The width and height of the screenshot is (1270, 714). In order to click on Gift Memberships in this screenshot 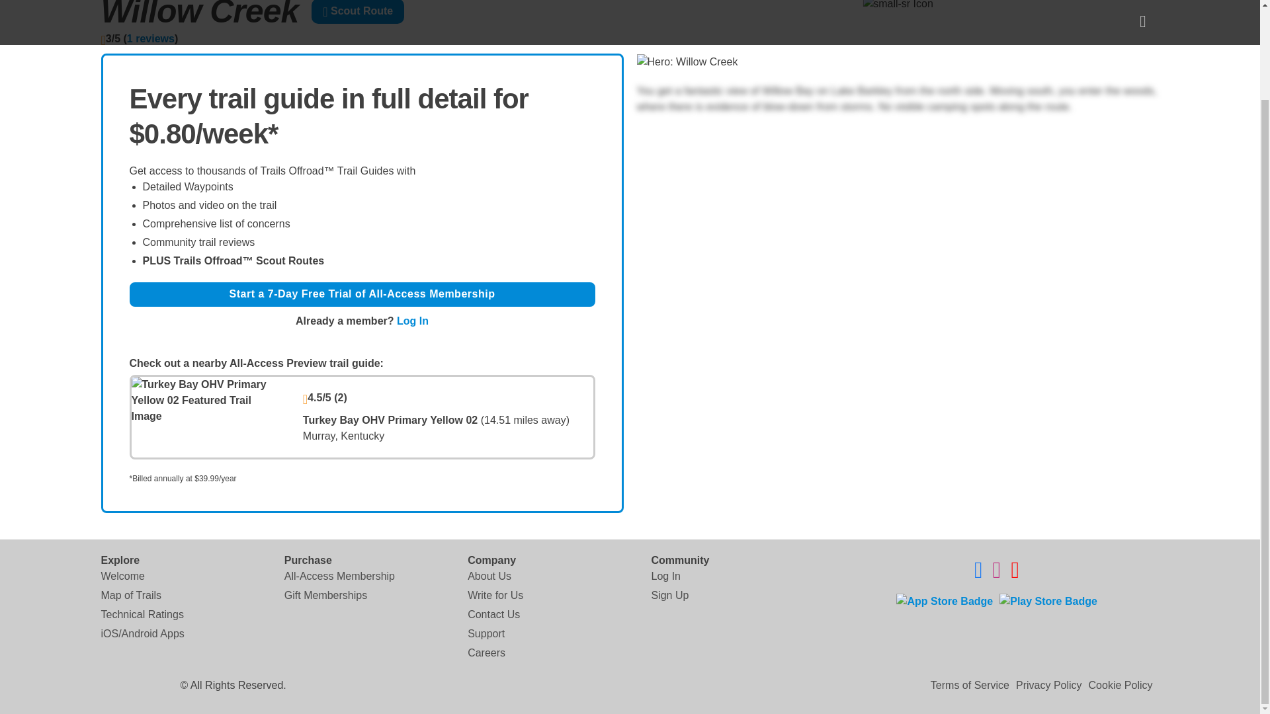, I will do `click(325, 595)`.